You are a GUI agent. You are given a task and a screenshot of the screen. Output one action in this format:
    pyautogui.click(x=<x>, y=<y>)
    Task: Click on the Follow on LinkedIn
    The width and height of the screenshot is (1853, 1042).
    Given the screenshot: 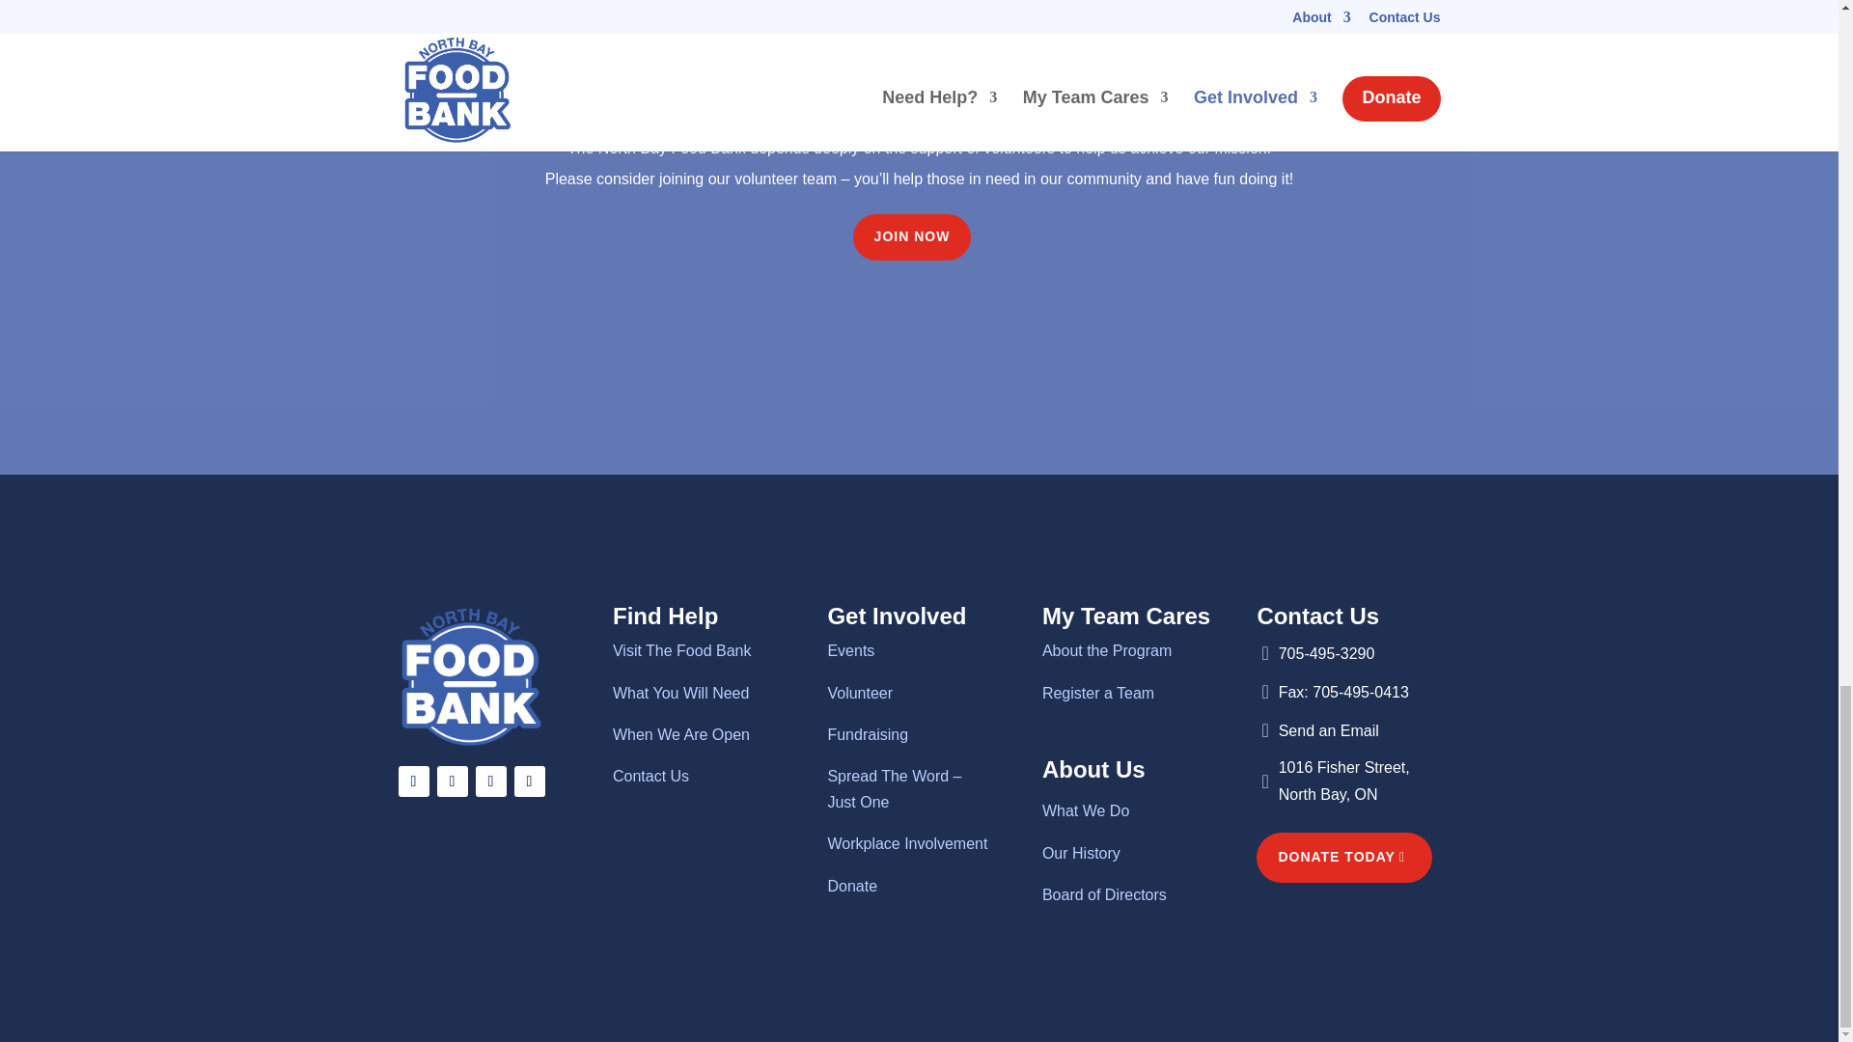 What is the action you would take?
    pyautogui.click(x=529, y=781)
    